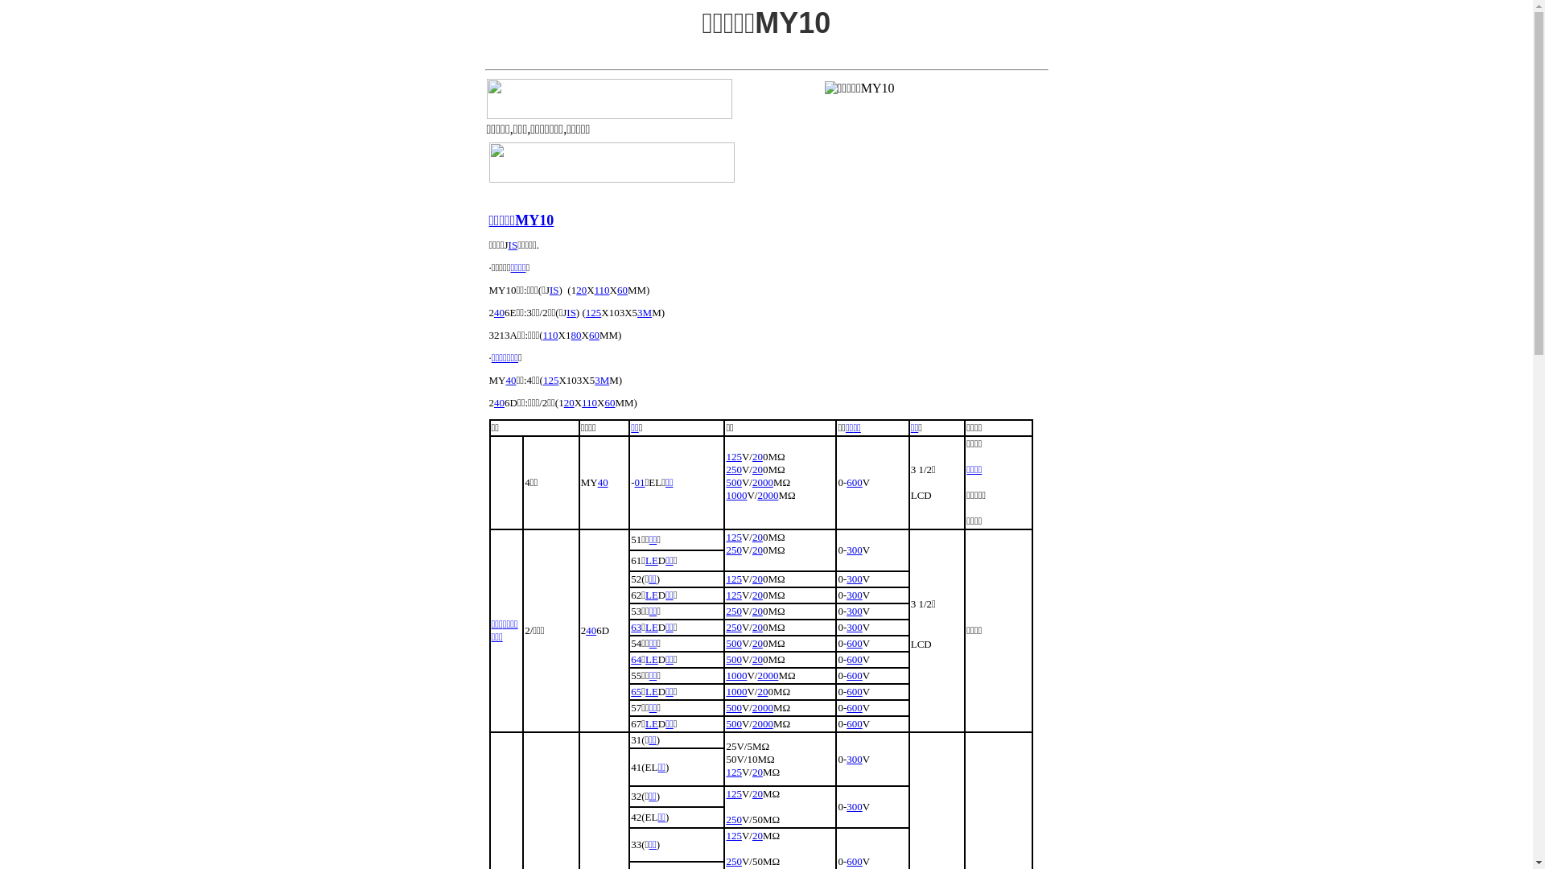  What do you see at coordinates (551, 380) in the screenshot?
I see `125` at bounding box center [551, 380].